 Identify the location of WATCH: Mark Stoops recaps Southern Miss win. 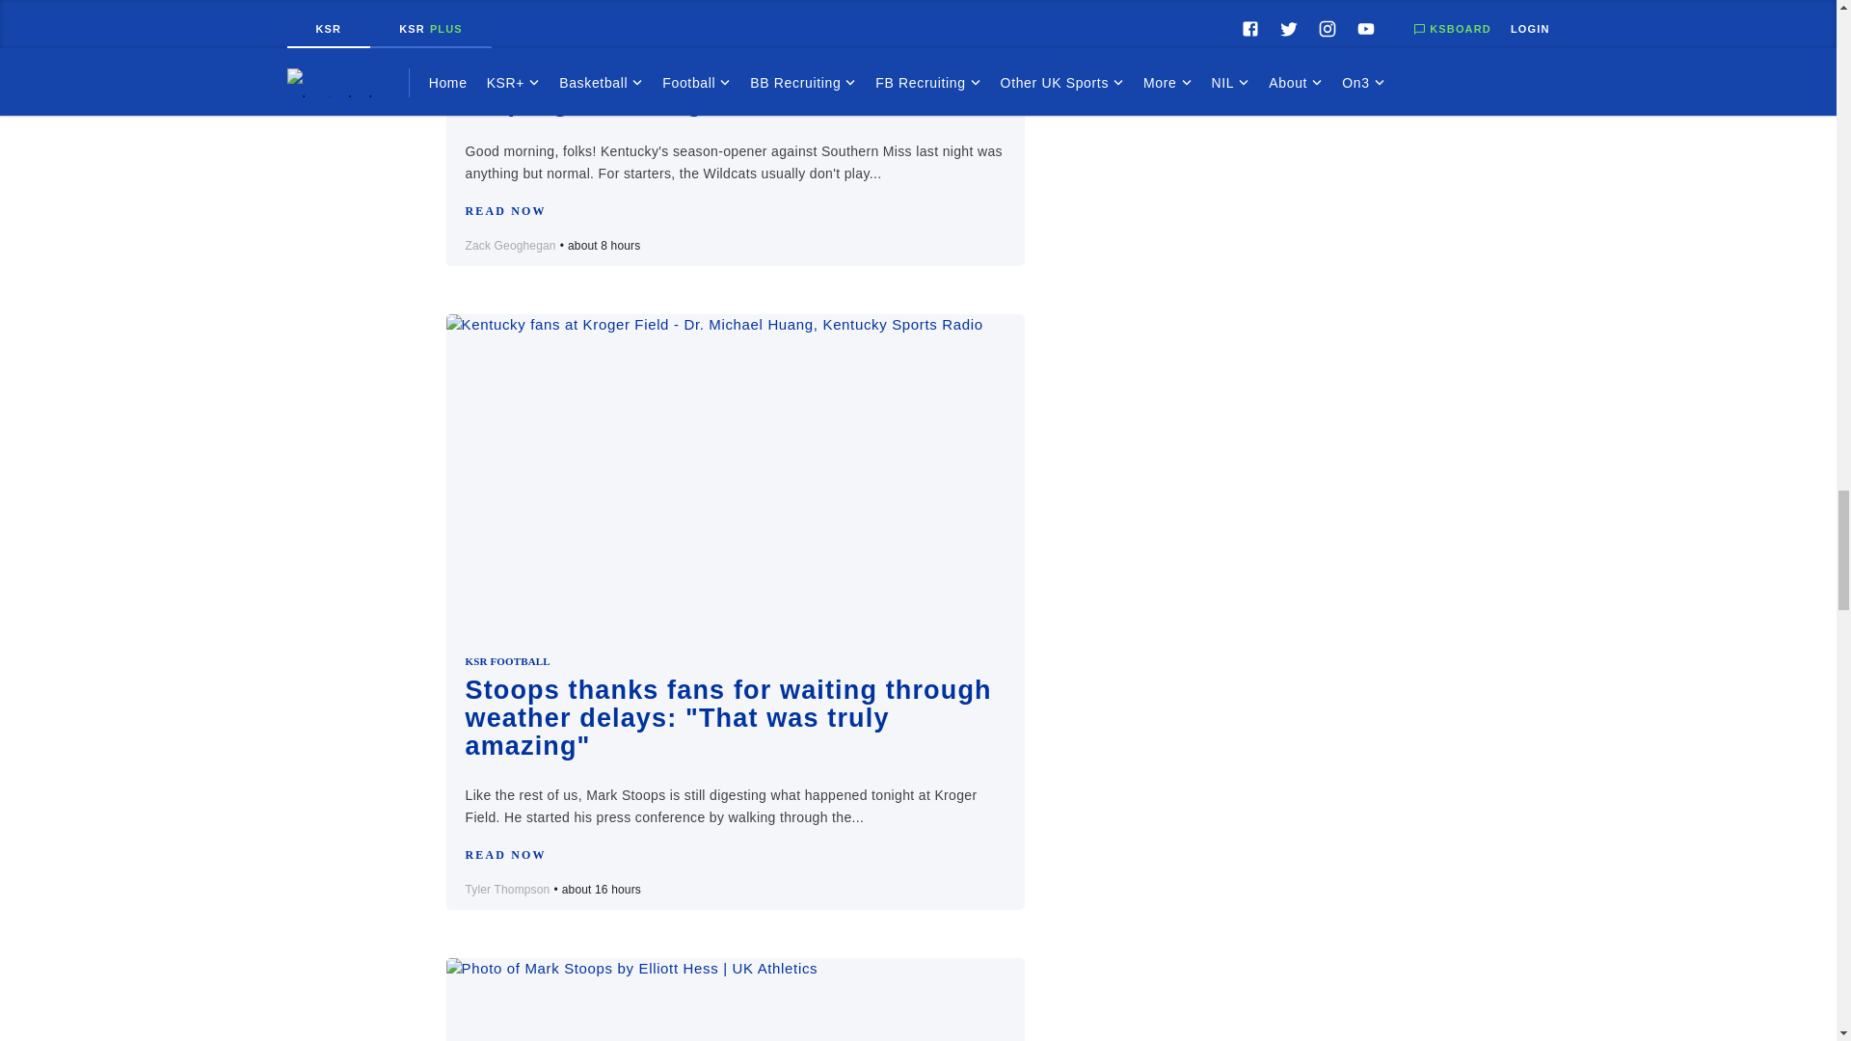
(735, 999).